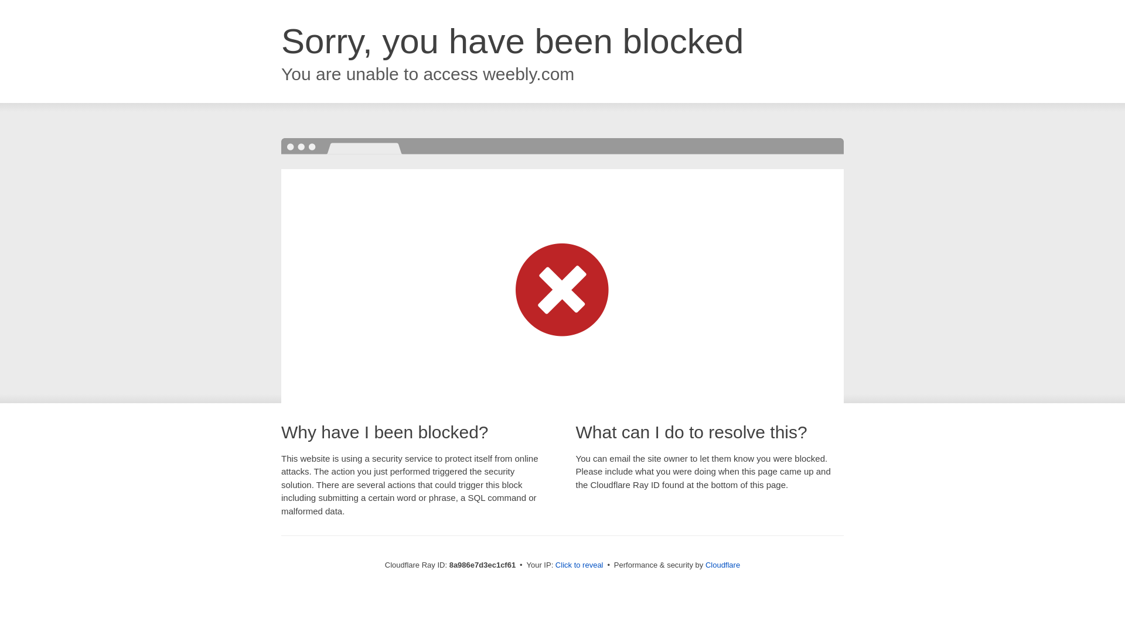 Image resolution: width=1125 pixels, height=632 pixels. I want to click on Cloudflare, so click(722, 565).